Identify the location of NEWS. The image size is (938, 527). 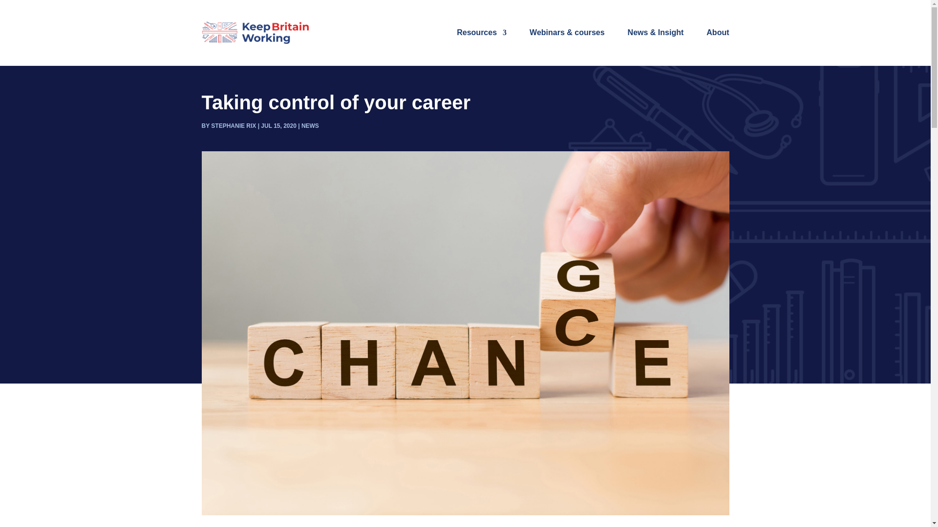
(310, 125).